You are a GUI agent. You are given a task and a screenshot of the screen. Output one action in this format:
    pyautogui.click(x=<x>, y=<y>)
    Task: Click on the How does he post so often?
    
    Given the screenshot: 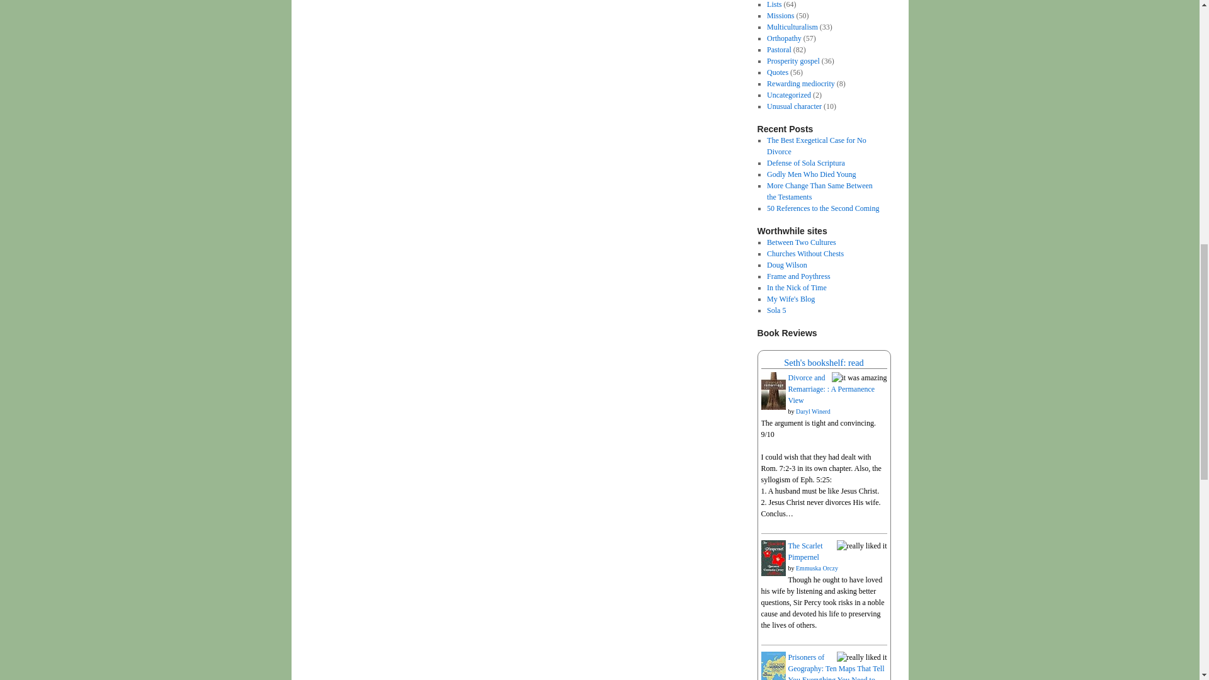 What is the action you would take?
    pyautogui.click(x=787, y=264)
    